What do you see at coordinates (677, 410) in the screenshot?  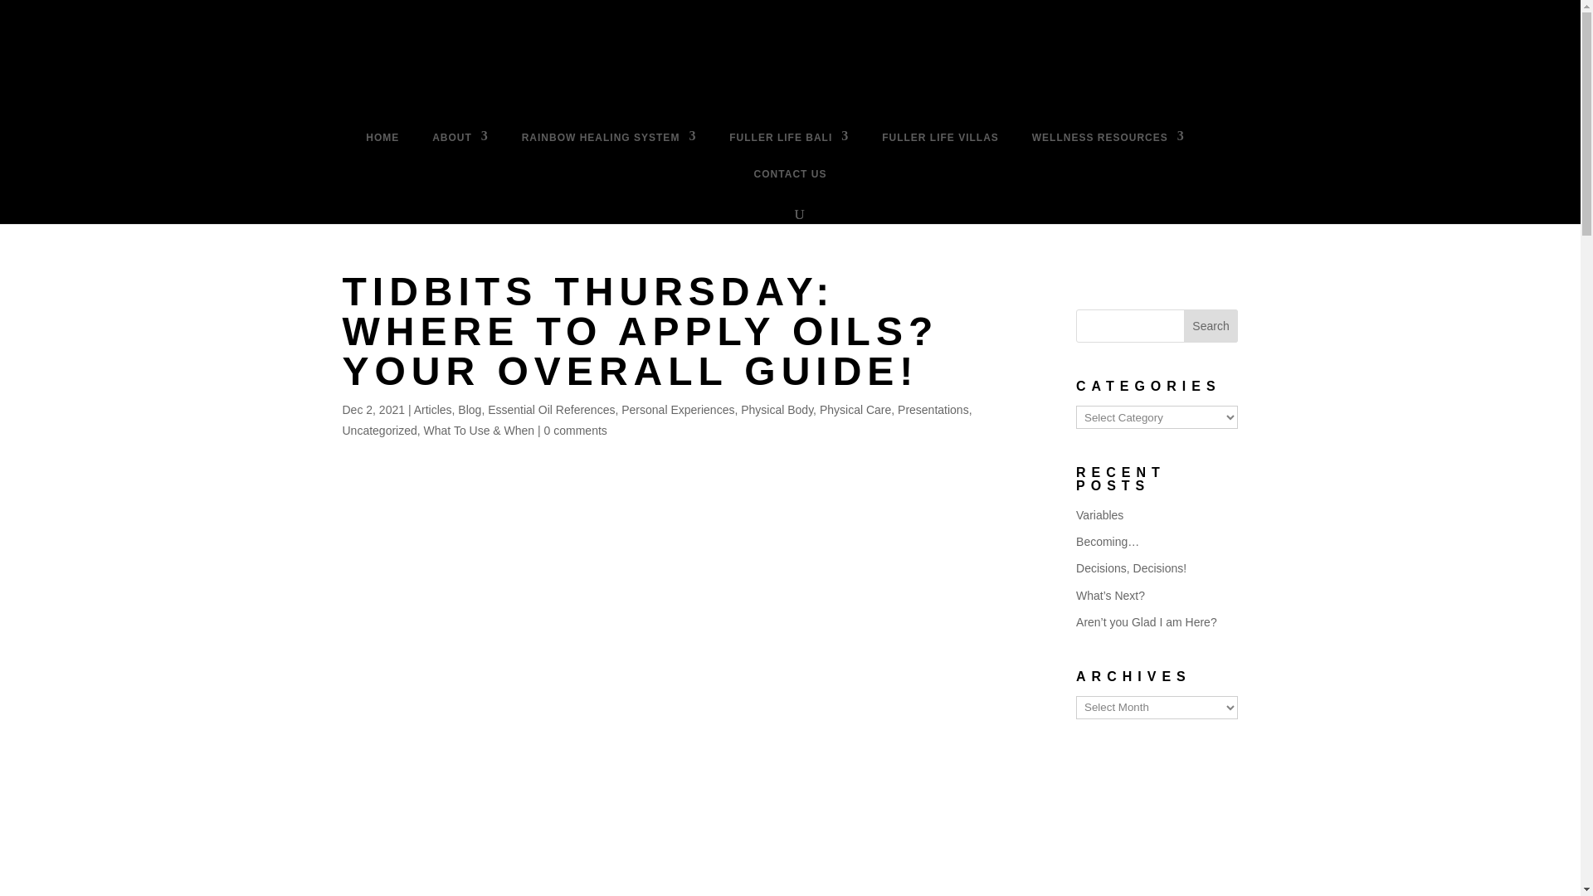 I see `Personal Experiences` at bounding box center [677, 410].